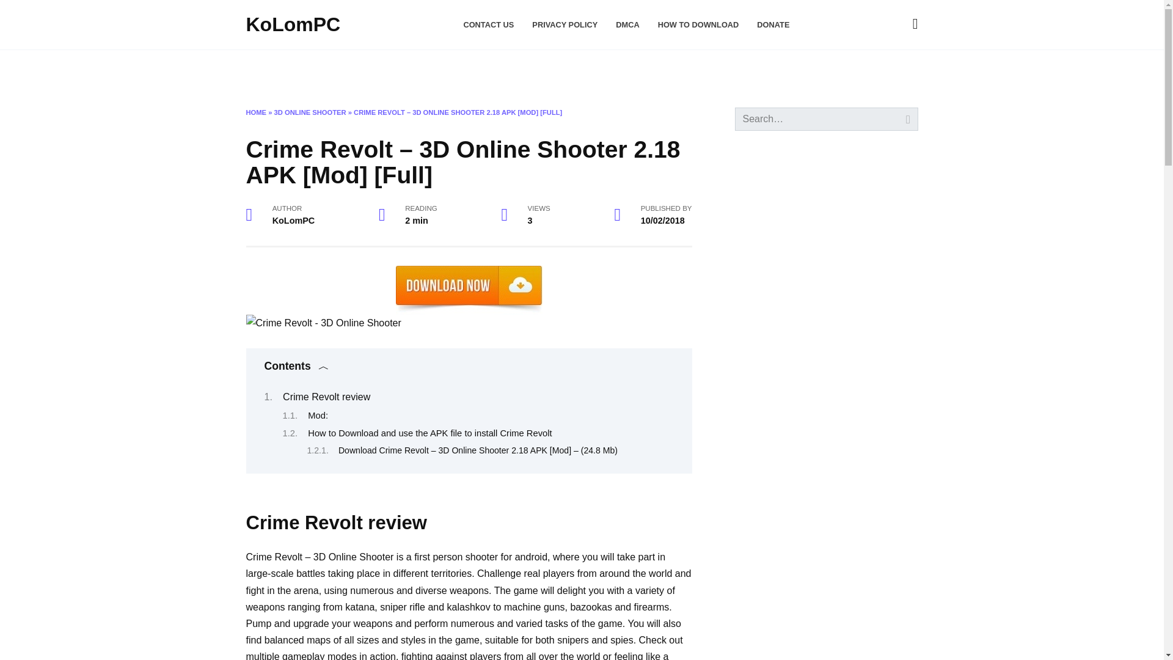 This screenshot has width=1173, height=660. I want to click on CONTACT US, so click(488, 24).